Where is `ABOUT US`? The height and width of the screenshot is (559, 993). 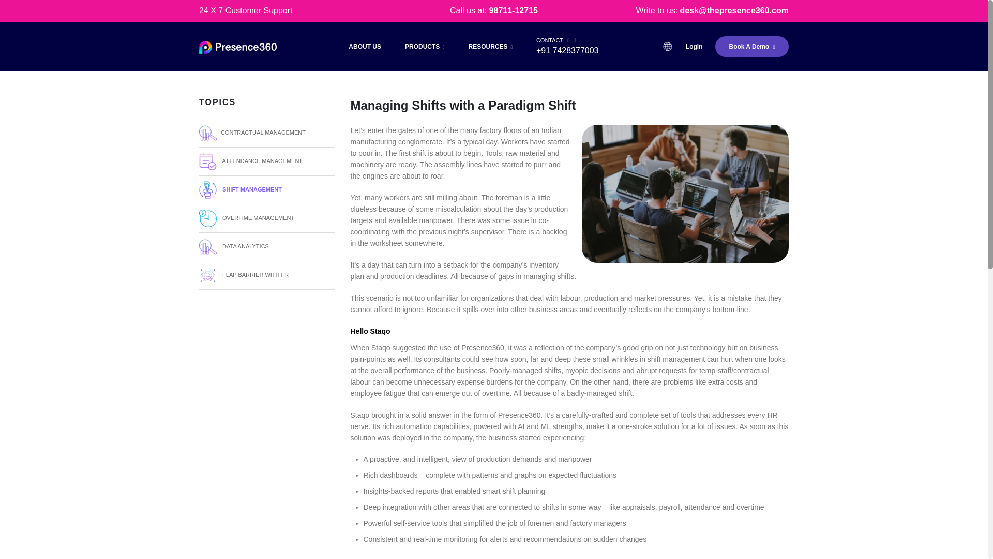
ABOUT US is located at coordinates (365, 47).